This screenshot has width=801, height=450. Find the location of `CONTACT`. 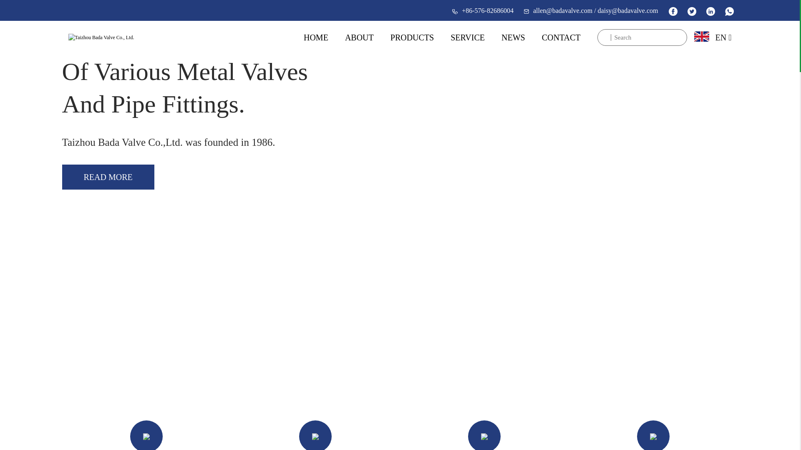

CONTACT is located at coordinates (562, 37).